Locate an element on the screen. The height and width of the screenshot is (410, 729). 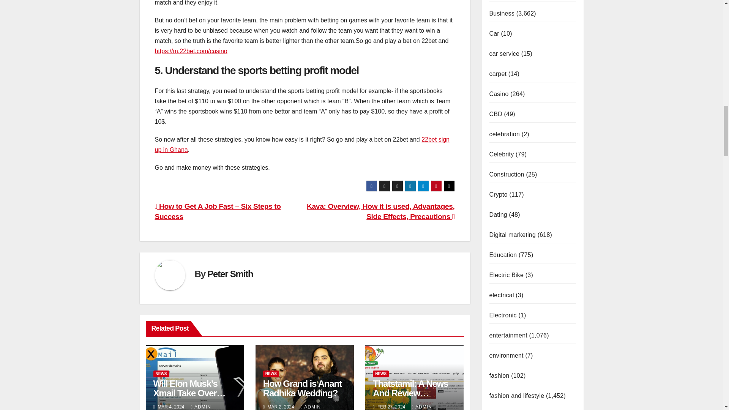
NEWS is located at coordinates (271, 374).